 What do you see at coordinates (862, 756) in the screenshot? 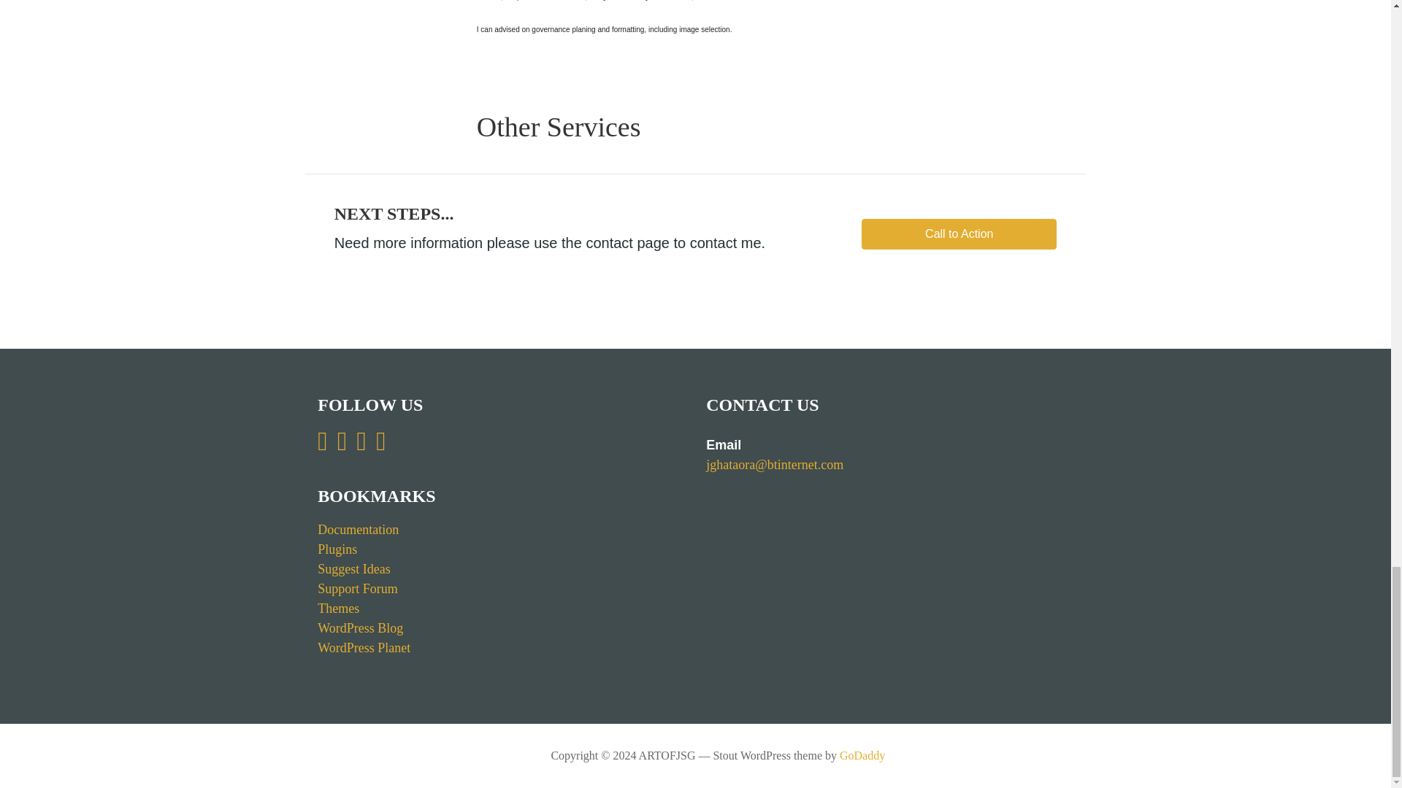
I see `GoDaddy` at bounding box center [862, 756].